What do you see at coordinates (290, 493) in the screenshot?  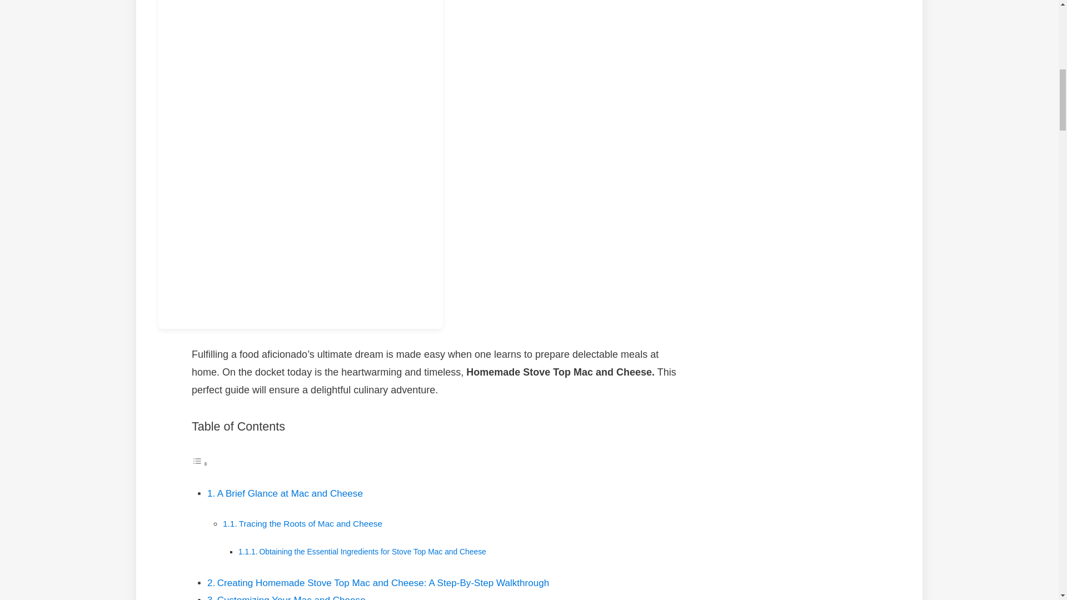 I see `A Brief Glance at Mac and Cheese` at bounding box center [290, 493].